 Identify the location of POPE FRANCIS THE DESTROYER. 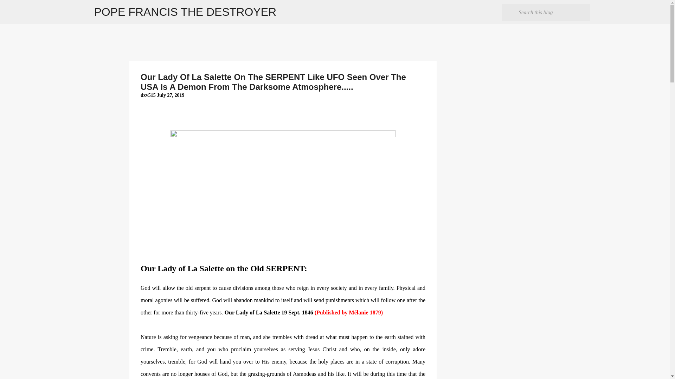
(186, 12).